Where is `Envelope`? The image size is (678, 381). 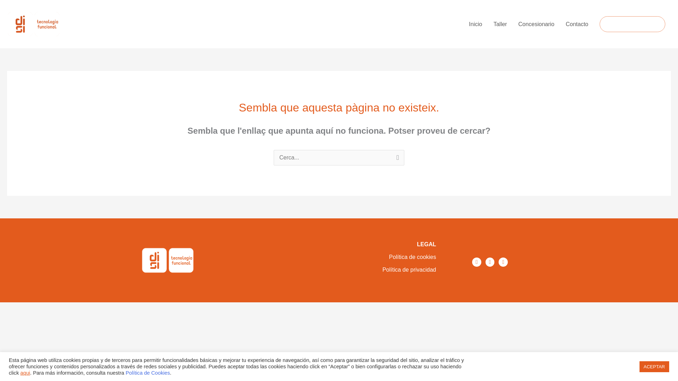
Envelope is located at coordinates (503, 262).